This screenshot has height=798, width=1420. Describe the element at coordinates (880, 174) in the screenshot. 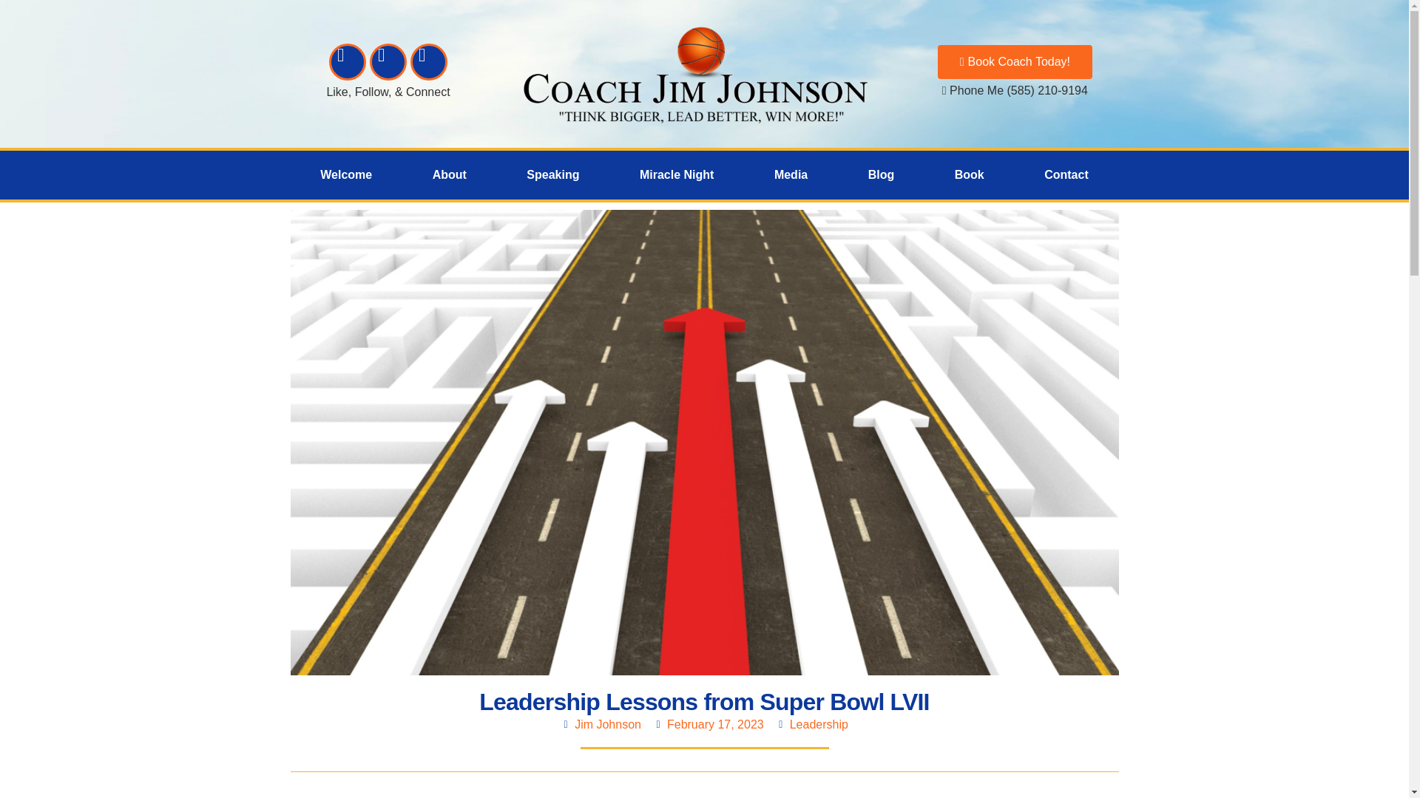

I see `Blog` at that location.